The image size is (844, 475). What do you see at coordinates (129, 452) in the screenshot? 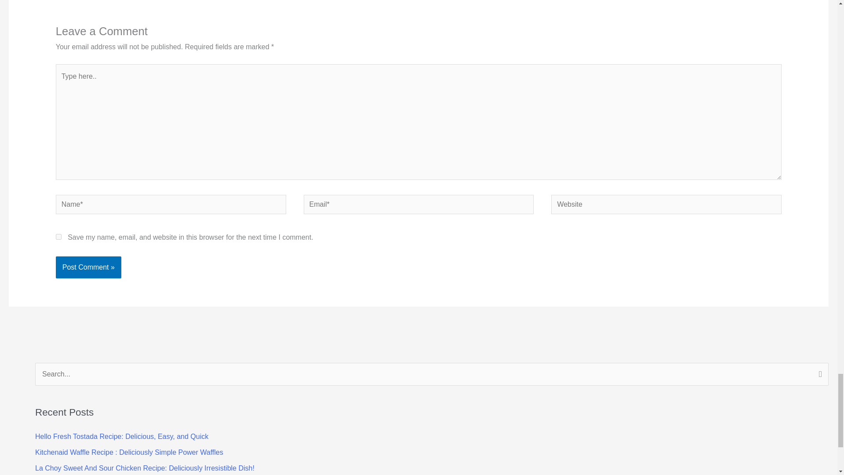
I see `Kitchenaid Waffle Recipe : Deliciously Simple Power Waffles` at bounding box center [129, 452].